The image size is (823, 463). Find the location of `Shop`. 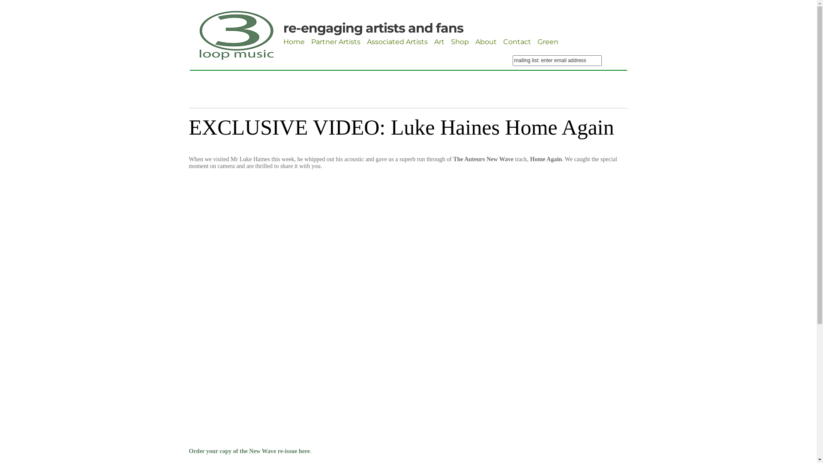

Shop is located at coordinates (460, 42).